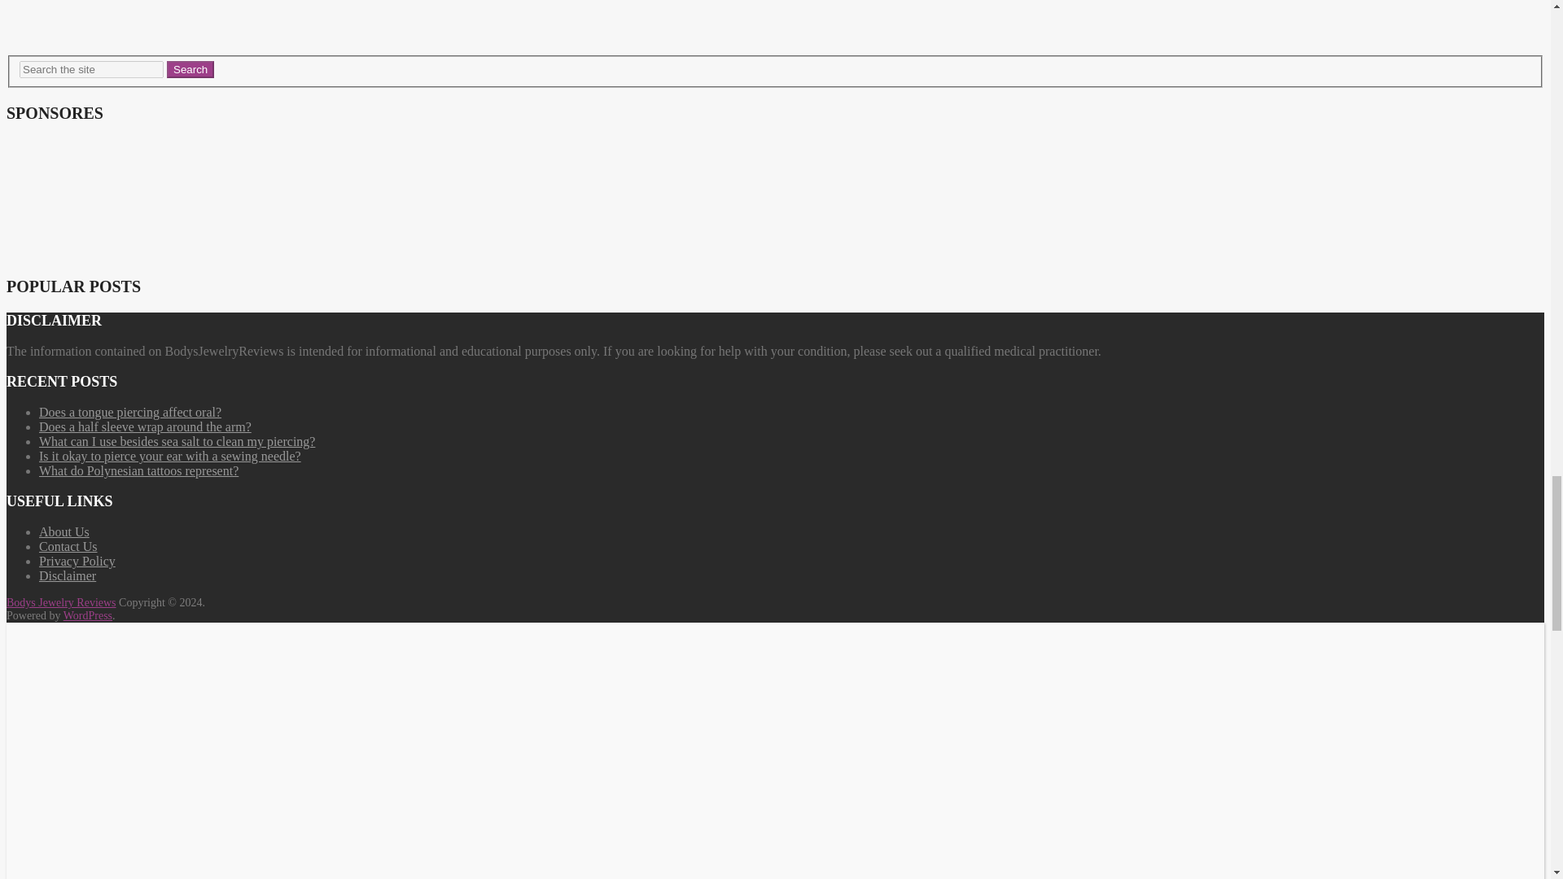 The image size is (1563, 879). What do you see at coordinates (67, 575) in the screenshot?
I see `Disclaimer` at bounding box center [67, 575].